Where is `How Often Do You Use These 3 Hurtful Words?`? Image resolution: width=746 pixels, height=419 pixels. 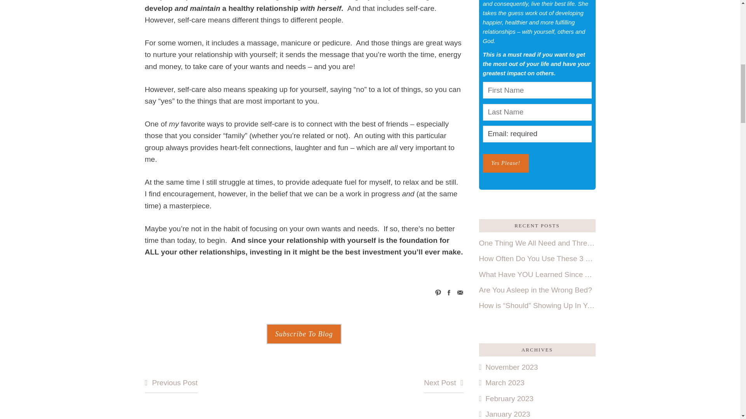 How Often Do You Use These 3 Hurtful Words? is located at coordinates (537, 258).